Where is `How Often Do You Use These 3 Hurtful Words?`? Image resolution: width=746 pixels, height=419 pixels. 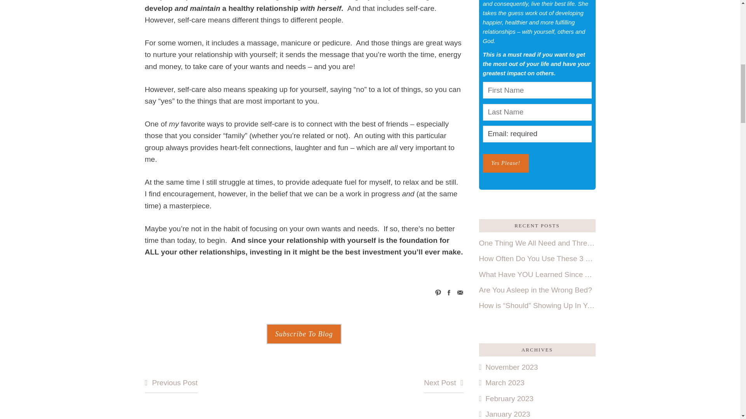 How Often Do You Use These 3 Hurtful Words? is located at coordinates (537, 258).